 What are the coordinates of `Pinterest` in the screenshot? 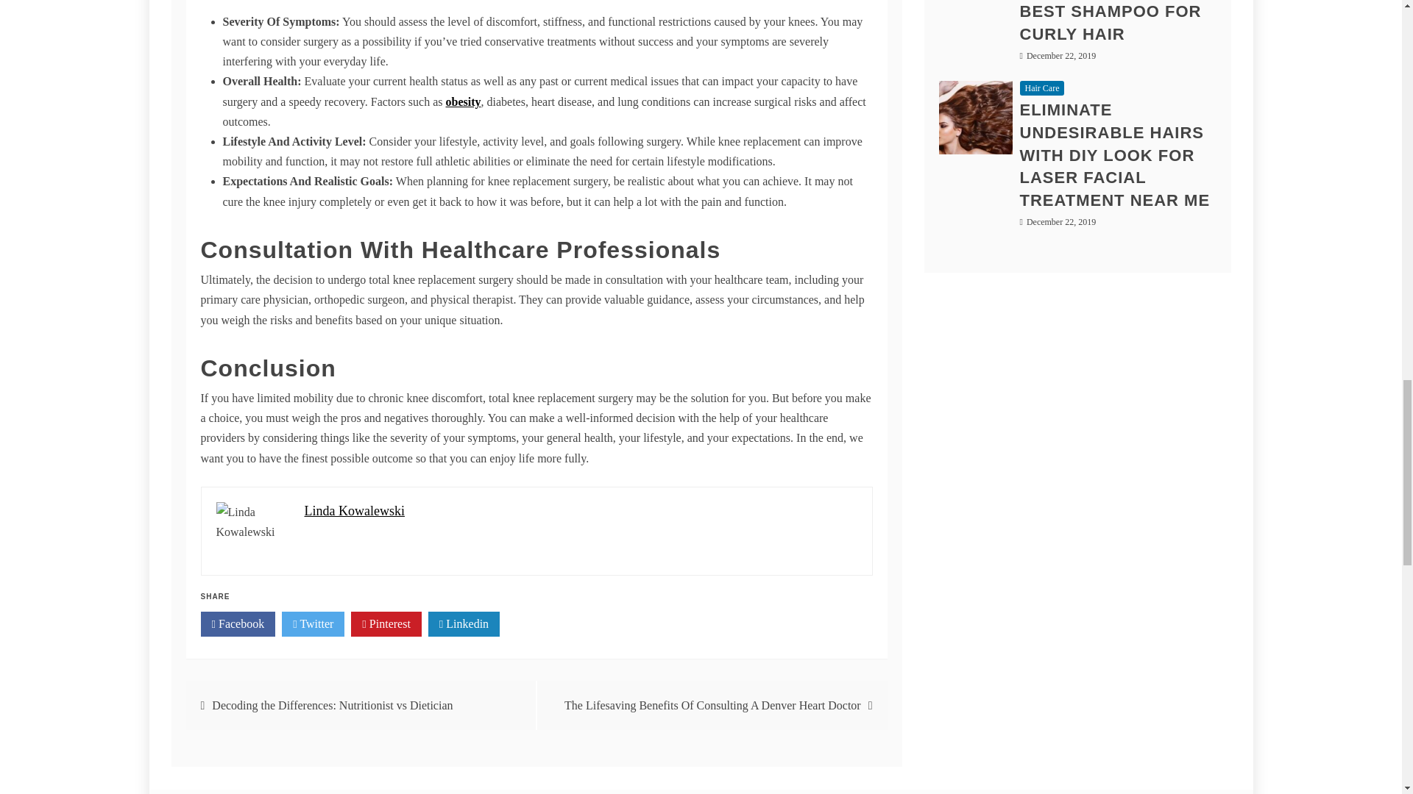 It's located at (386, 623).